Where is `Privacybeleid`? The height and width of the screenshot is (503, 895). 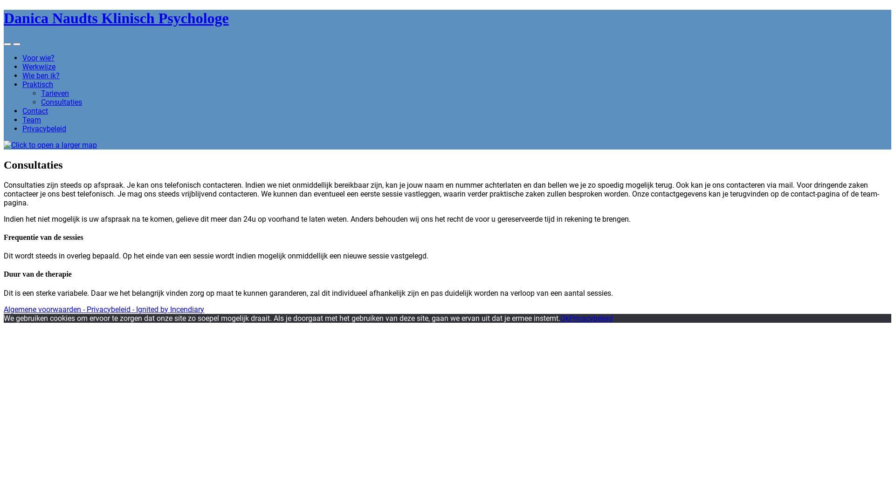
Privacybeleid is located at coordinates (44, 129).